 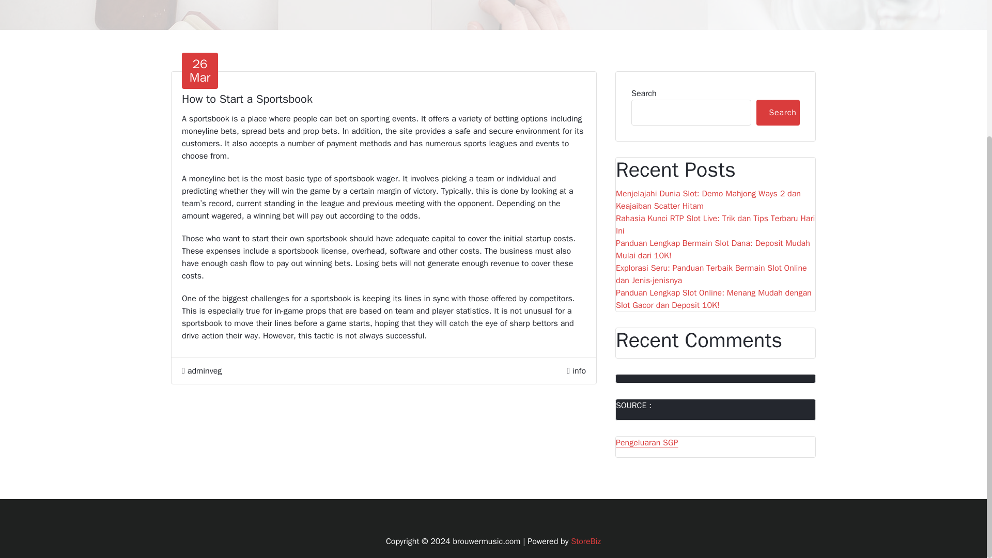 I want to click on Pengeluaran SGP, so click(x=647, y=442).